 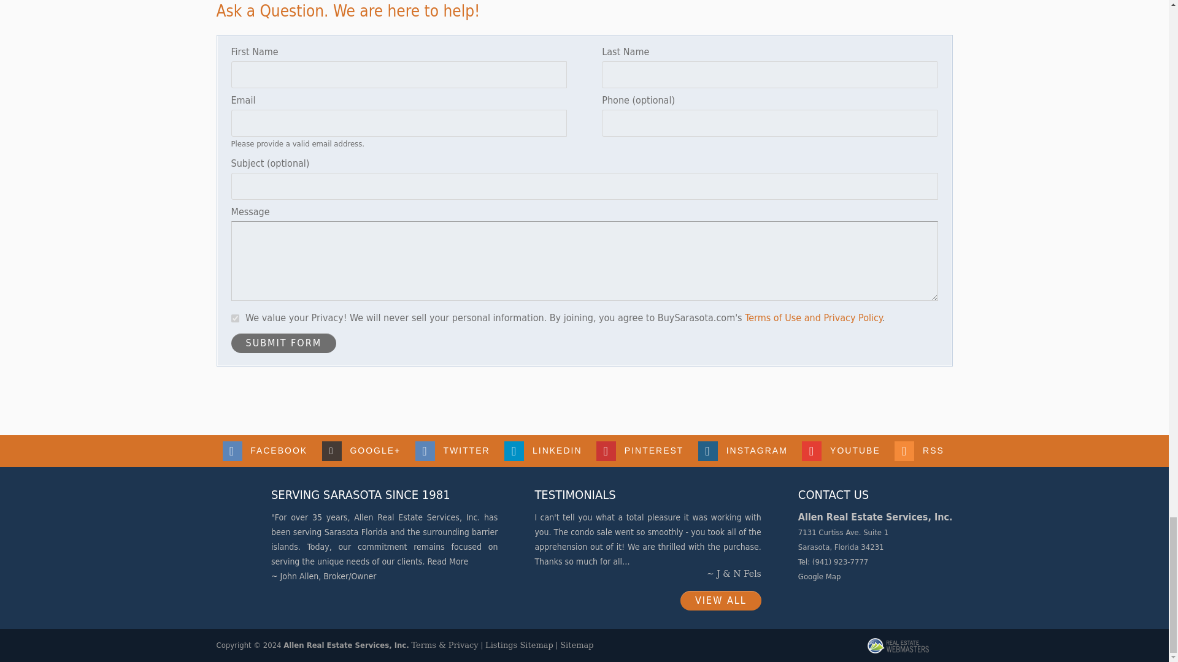 What do you see at coordinates (544, 451) in the screenshot?
I see `Find us on LinkedIn` at bounding box center [544, 451].